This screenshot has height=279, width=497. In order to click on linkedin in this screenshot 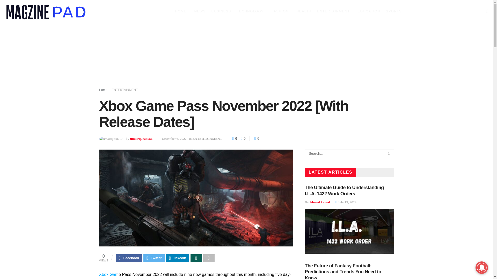, I will do `click(178, 258)`.